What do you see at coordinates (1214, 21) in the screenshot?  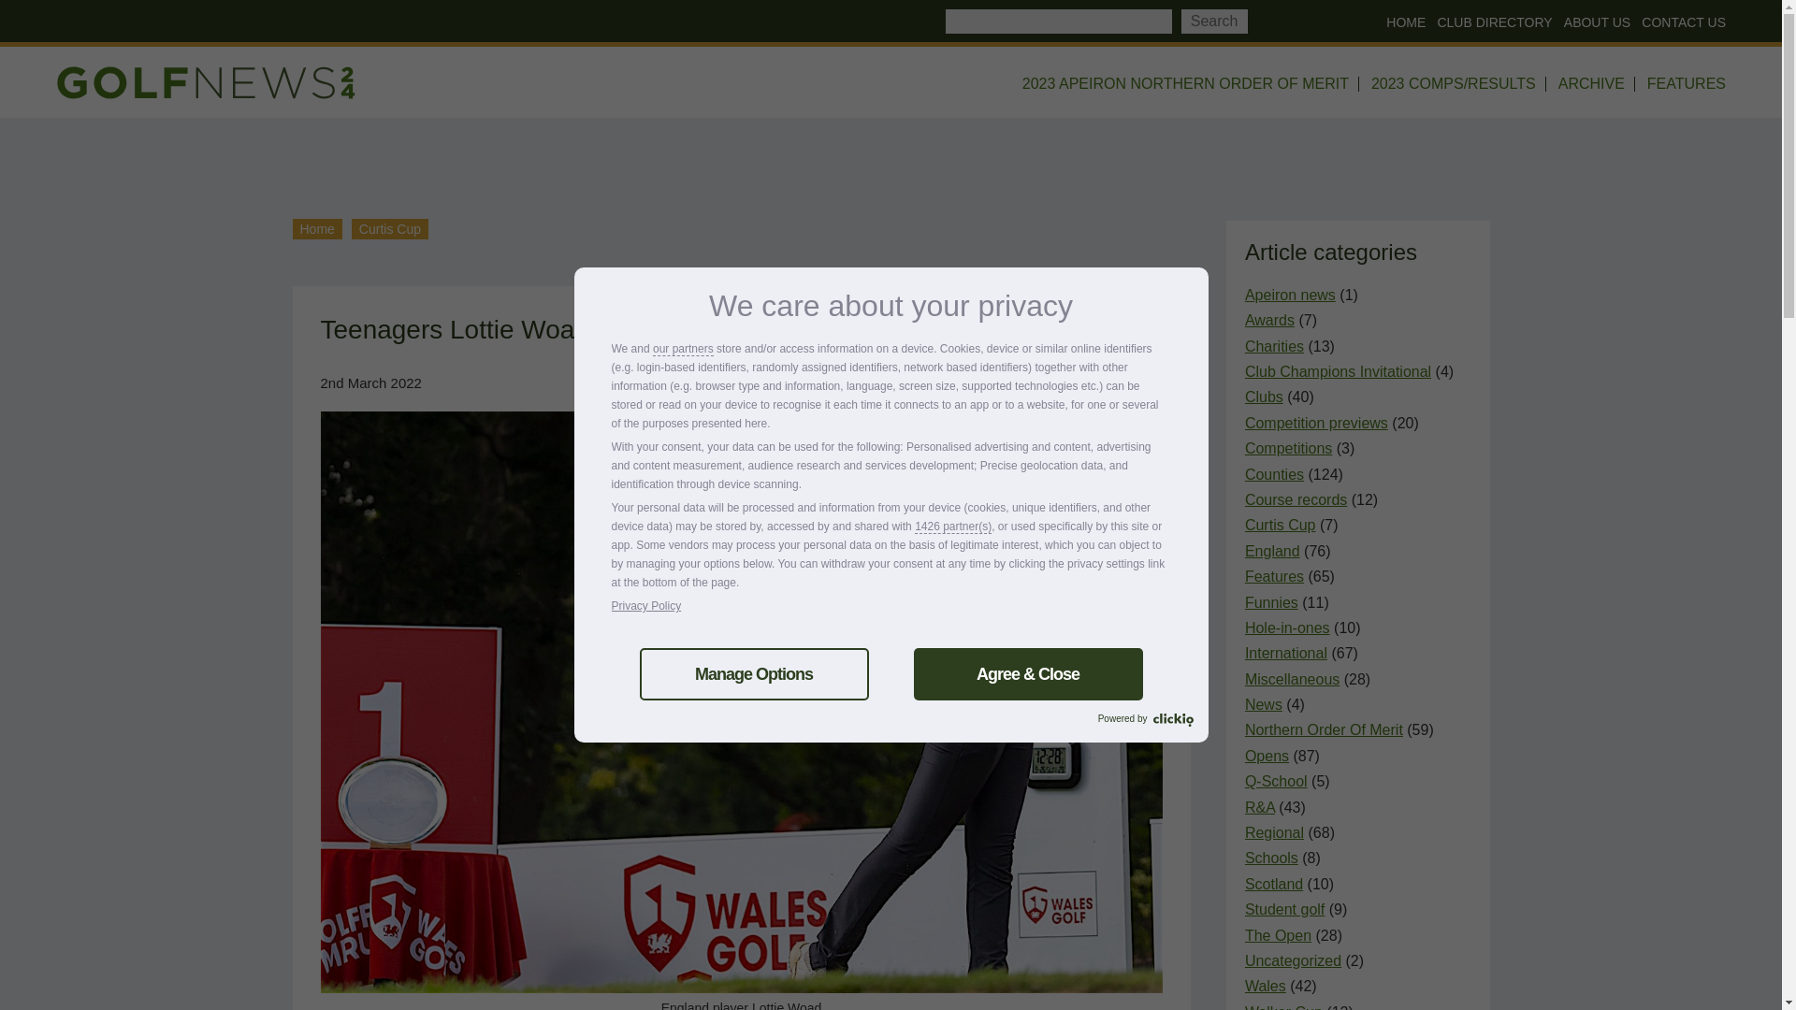 I see `Search` at bounding box center [1214, 21].